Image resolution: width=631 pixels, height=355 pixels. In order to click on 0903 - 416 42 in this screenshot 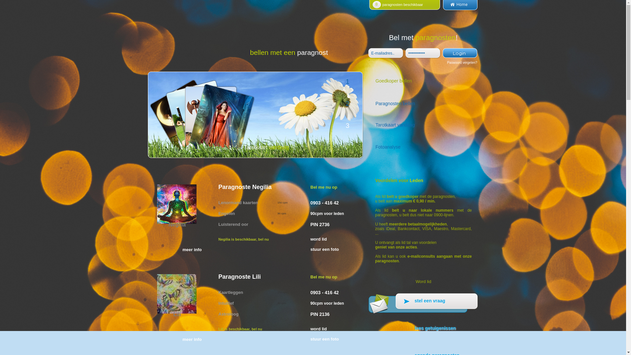, I will do `click(324, 202)`.